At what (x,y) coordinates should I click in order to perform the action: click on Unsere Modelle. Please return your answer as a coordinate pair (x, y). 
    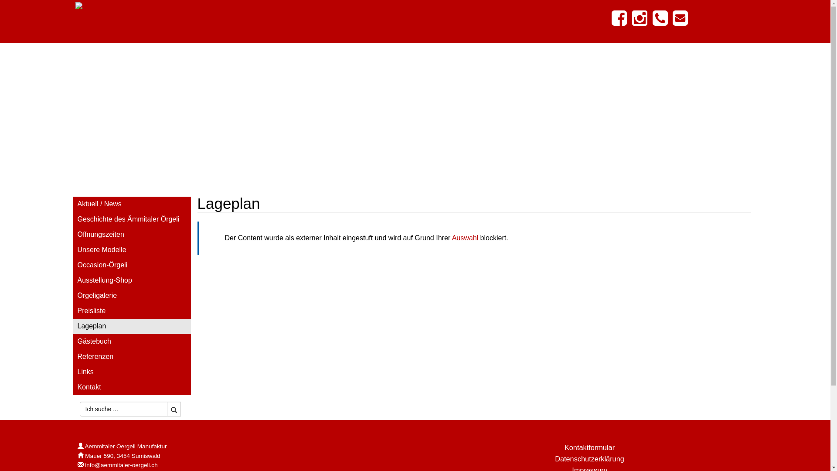
    Looking at the image, I should click on (132, 250).